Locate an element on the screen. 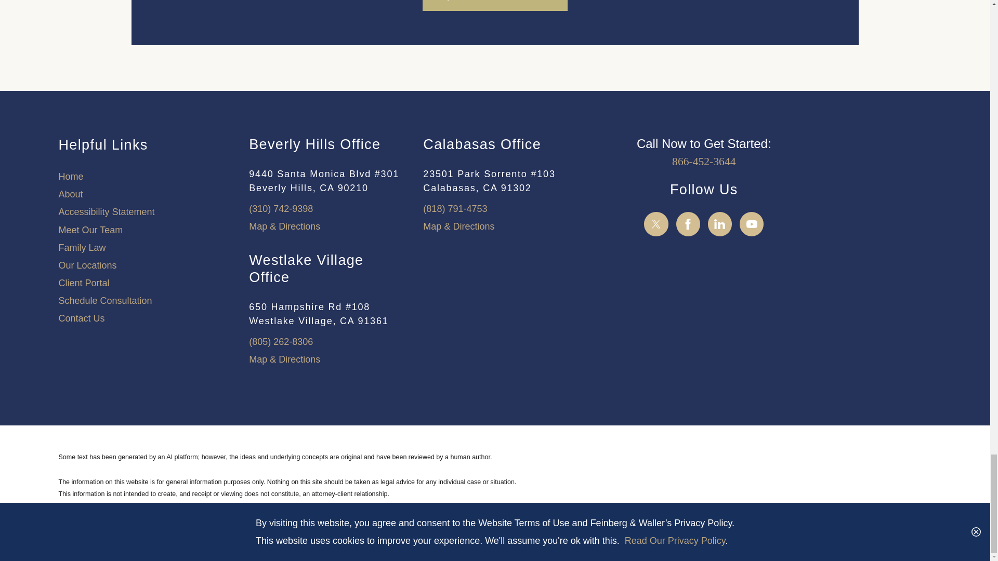 The height and width of the screenshot is (561, 998). Twitter is located at coordinates (656, 224).